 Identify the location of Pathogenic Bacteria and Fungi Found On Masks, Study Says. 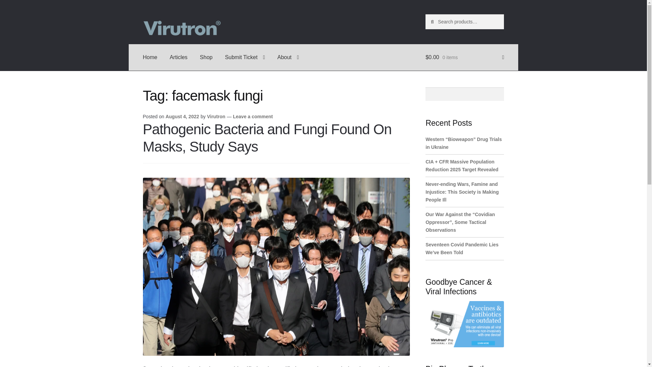
(267, 138).